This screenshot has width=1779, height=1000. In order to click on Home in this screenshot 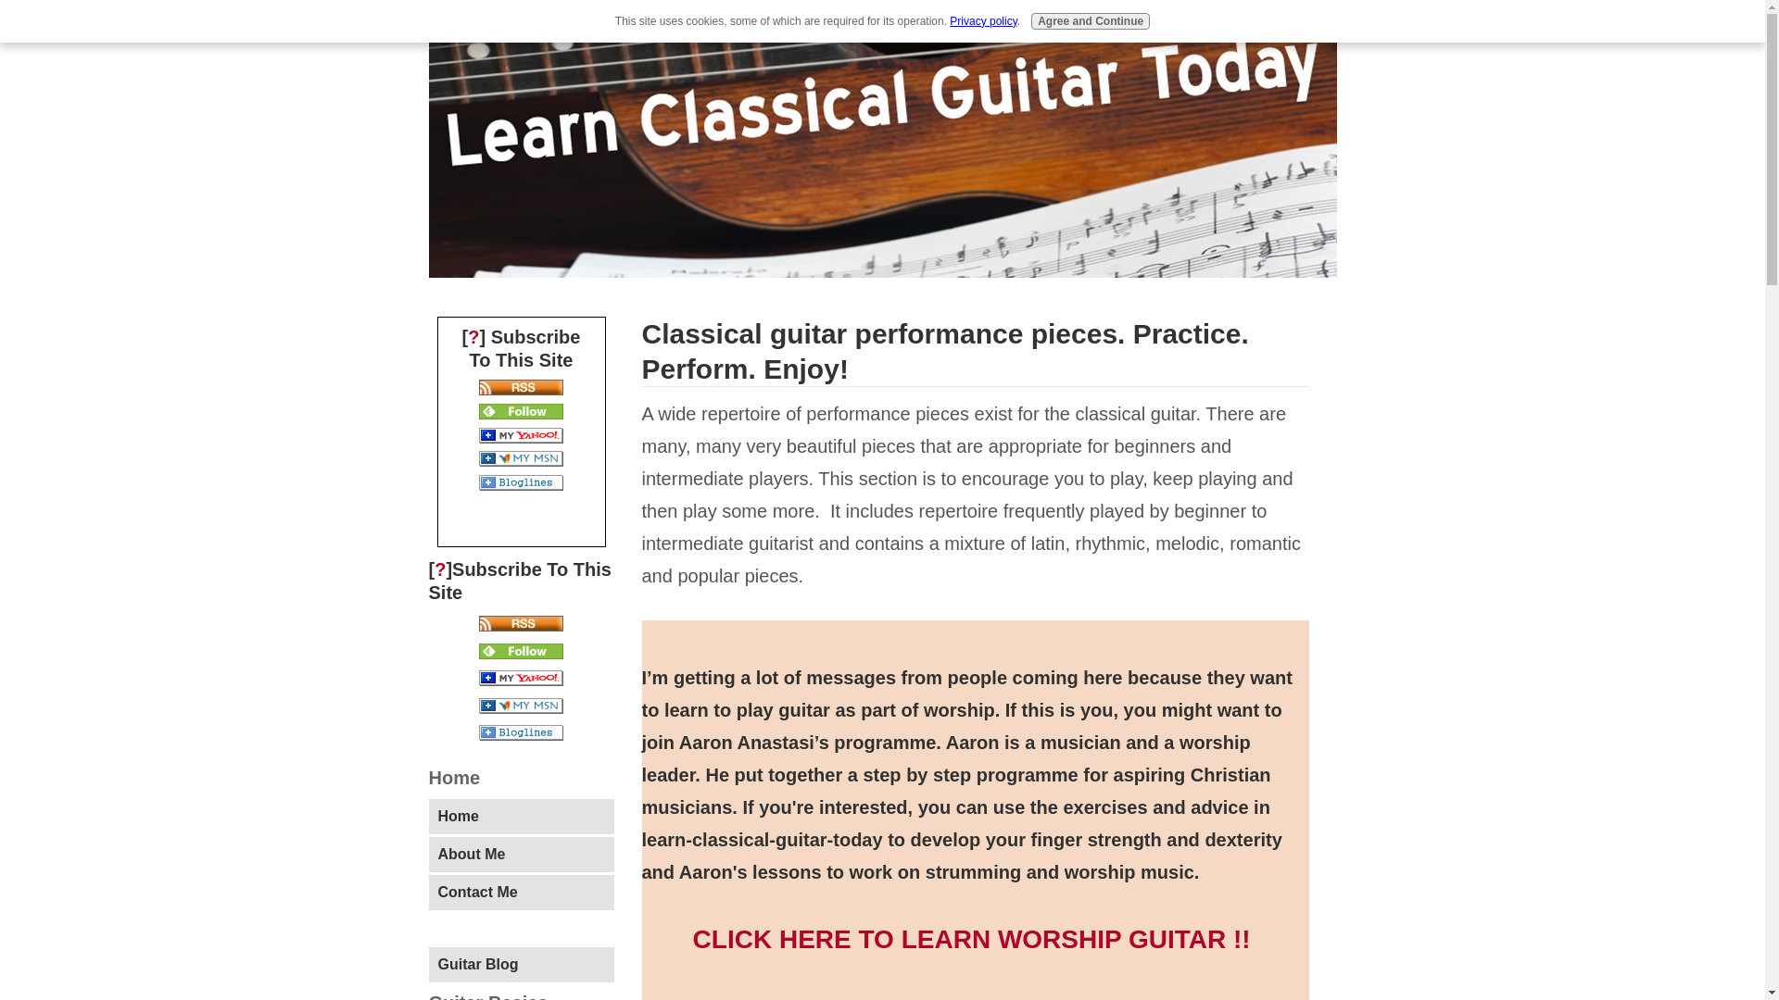, I will do `click(521, 816)`.